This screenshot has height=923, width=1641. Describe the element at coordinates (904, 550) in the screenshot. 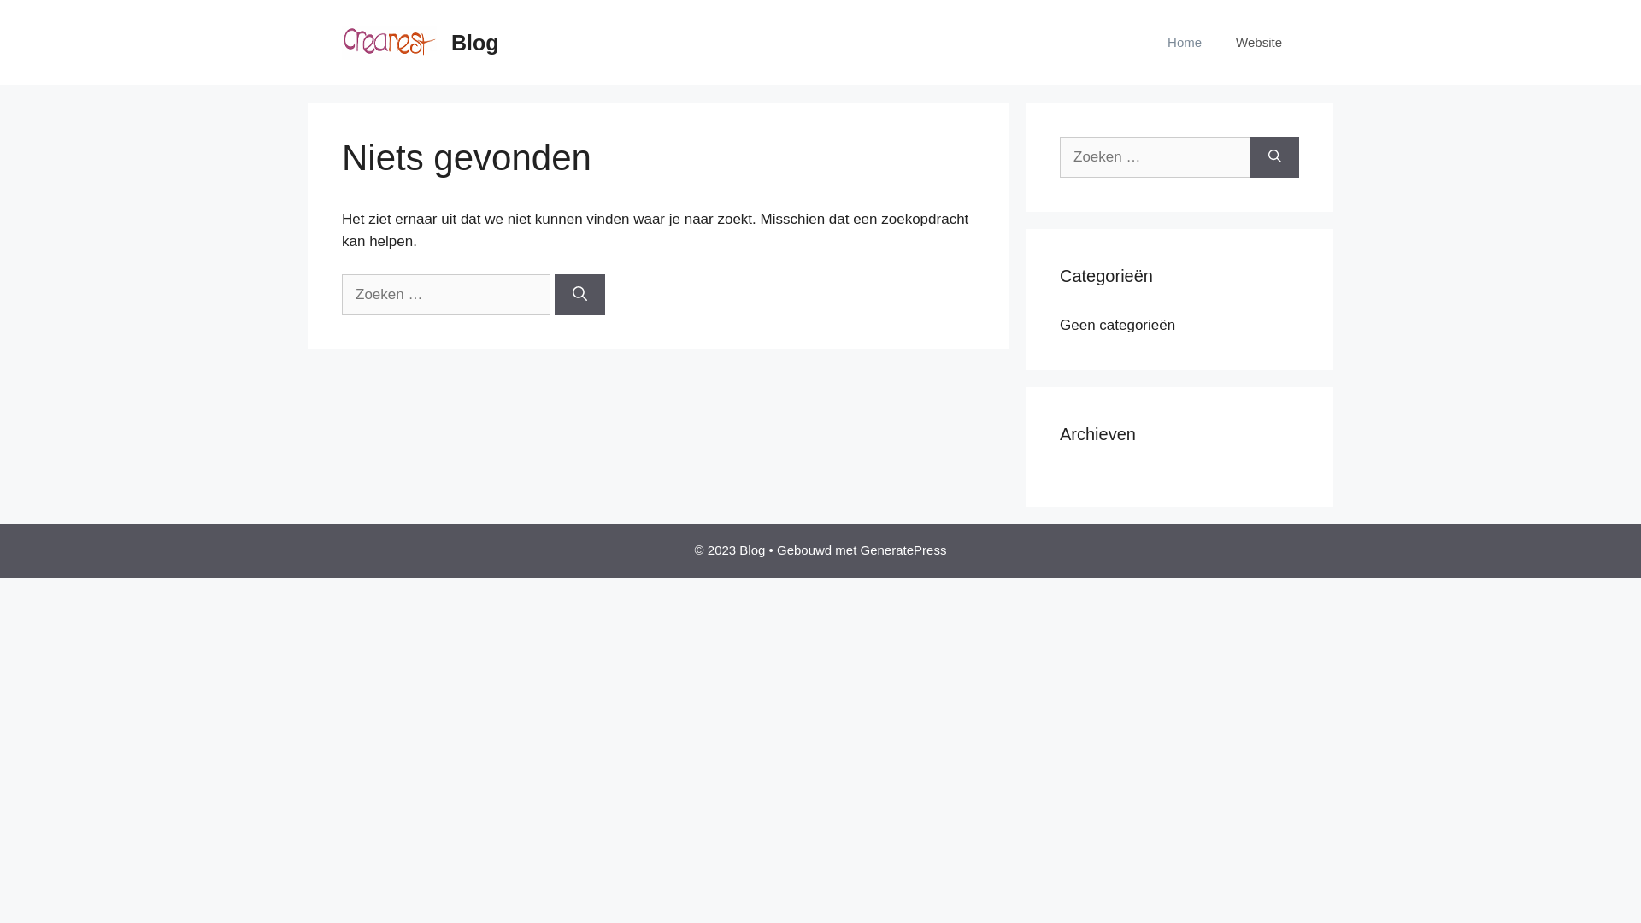

I see `GeneratePress` at that location.